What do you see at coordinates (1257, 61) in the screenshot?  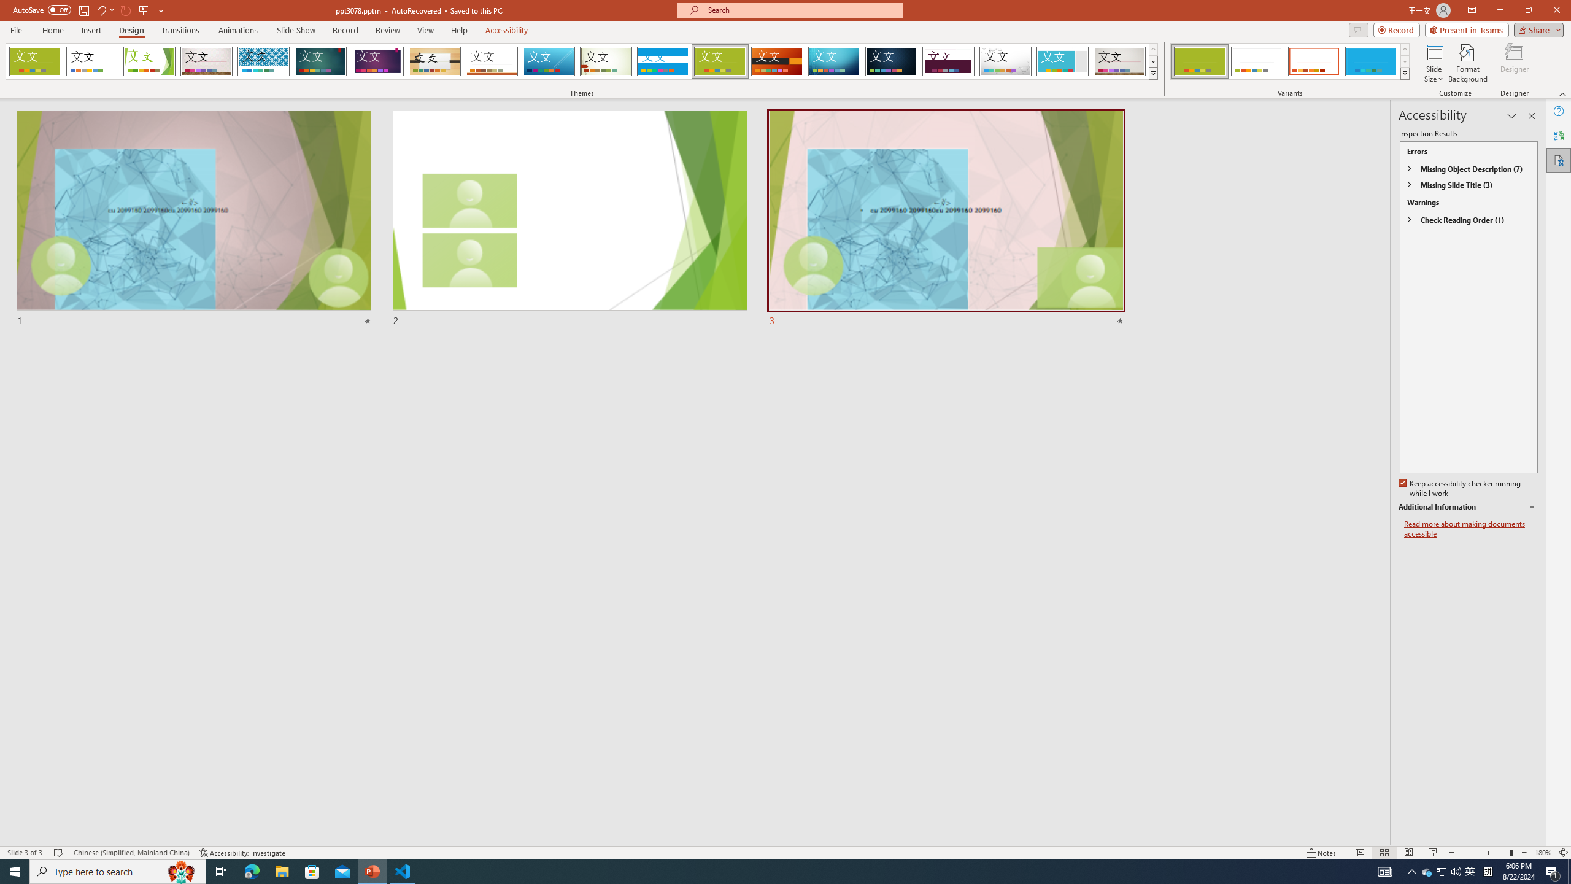 I see `Basis Variant 2` at bounding box center [1257, 61].